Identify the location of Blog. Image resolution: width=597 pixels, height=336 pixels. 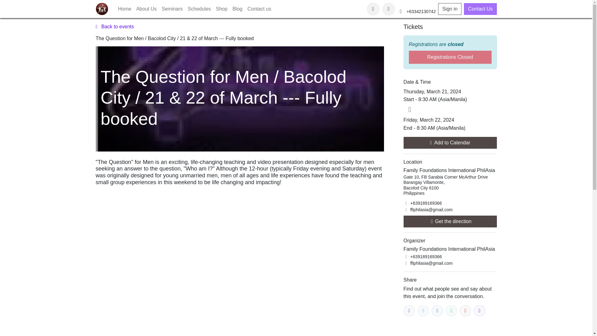
(237, 9).